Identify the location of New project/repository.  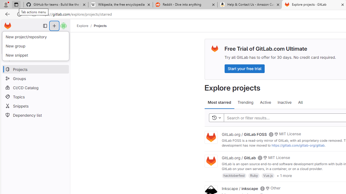
(35, 37).